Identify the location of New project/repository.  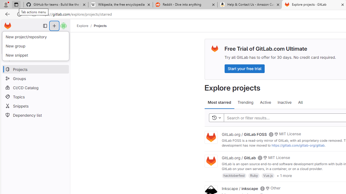
(35, 37).